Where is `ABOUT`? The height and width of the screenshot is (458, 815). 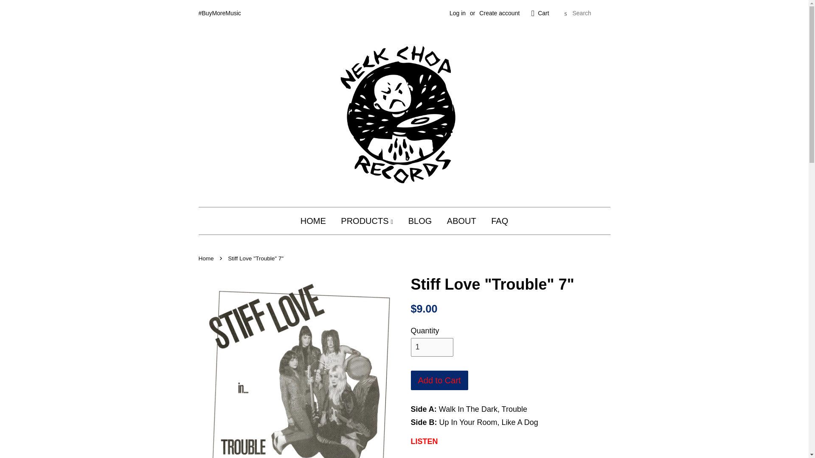 ABOUT is located at coordinates (461, 221).